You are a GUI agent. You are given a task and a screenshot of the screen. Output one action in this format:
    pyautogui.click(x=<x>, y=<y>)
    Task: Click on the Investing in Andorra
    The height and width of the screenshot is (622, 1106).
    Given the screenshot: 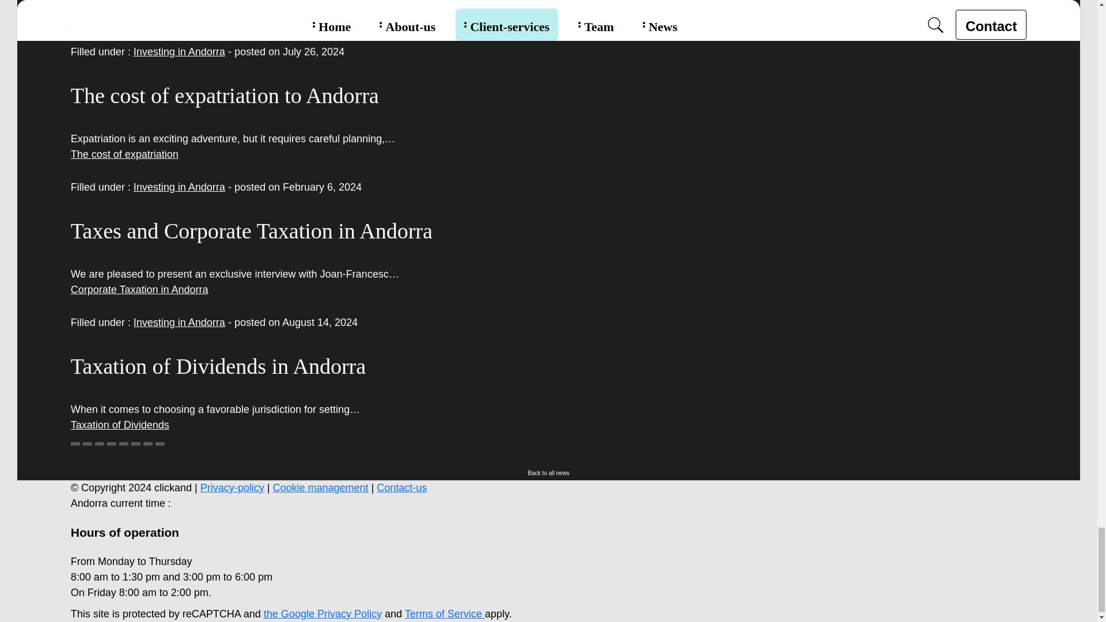 What is the action you would take?
    pyautogui.click(x=180, y=52)
    